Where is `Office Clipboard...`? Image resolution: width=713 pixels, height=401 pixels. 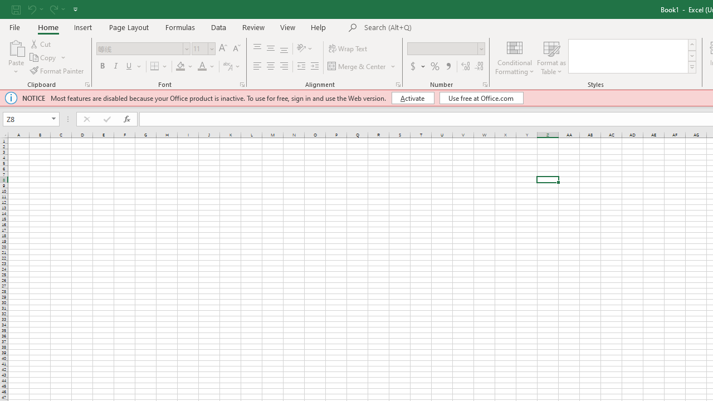 Office Clipboard... is located at coordinates (87, 85).